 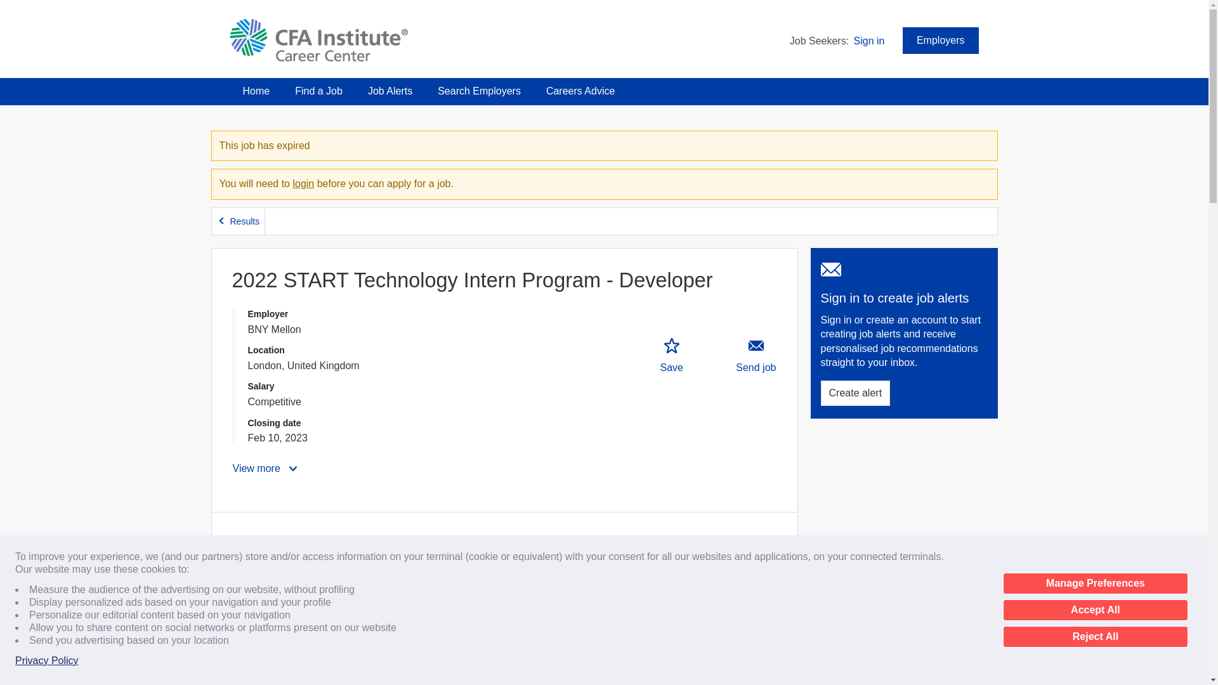 What do you see at coordinates (390, 91) in the screenshot?
I see `Job Alerts` at bounding box center [390, 91].